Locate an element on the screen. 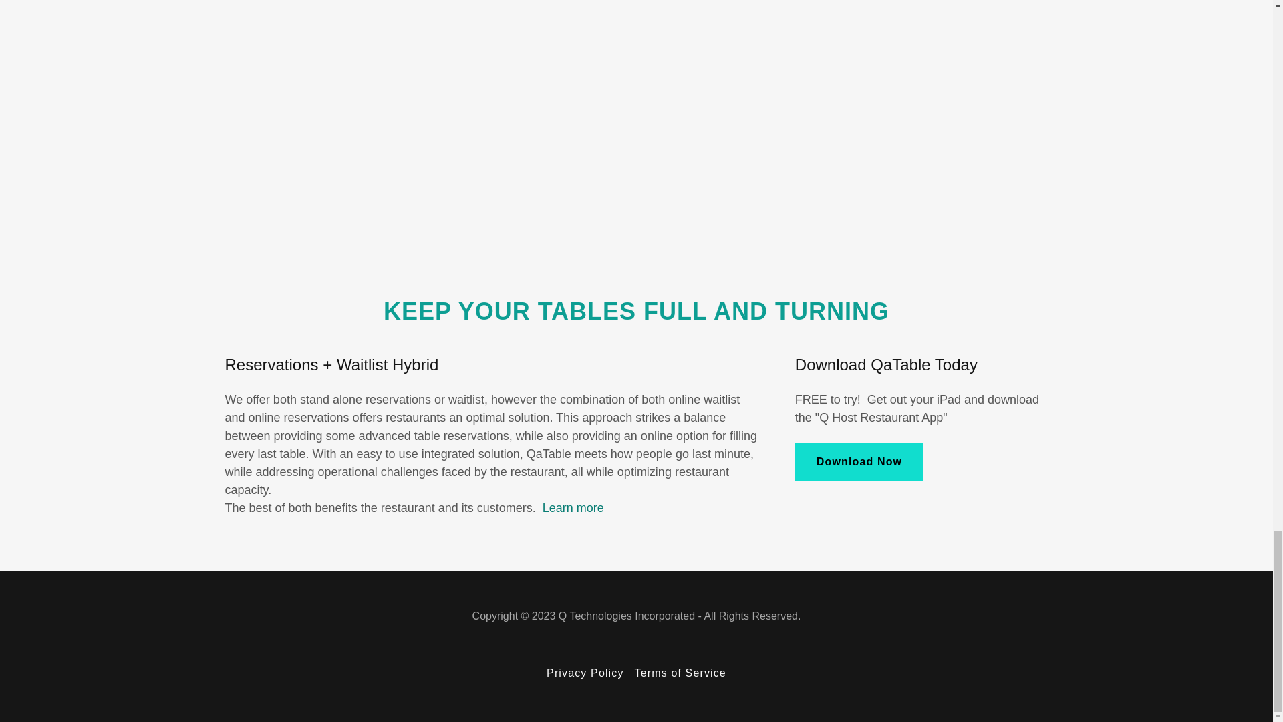 The height and width of the screenshot is (722, 1283). Download Now is located at coordinates (859, 462).